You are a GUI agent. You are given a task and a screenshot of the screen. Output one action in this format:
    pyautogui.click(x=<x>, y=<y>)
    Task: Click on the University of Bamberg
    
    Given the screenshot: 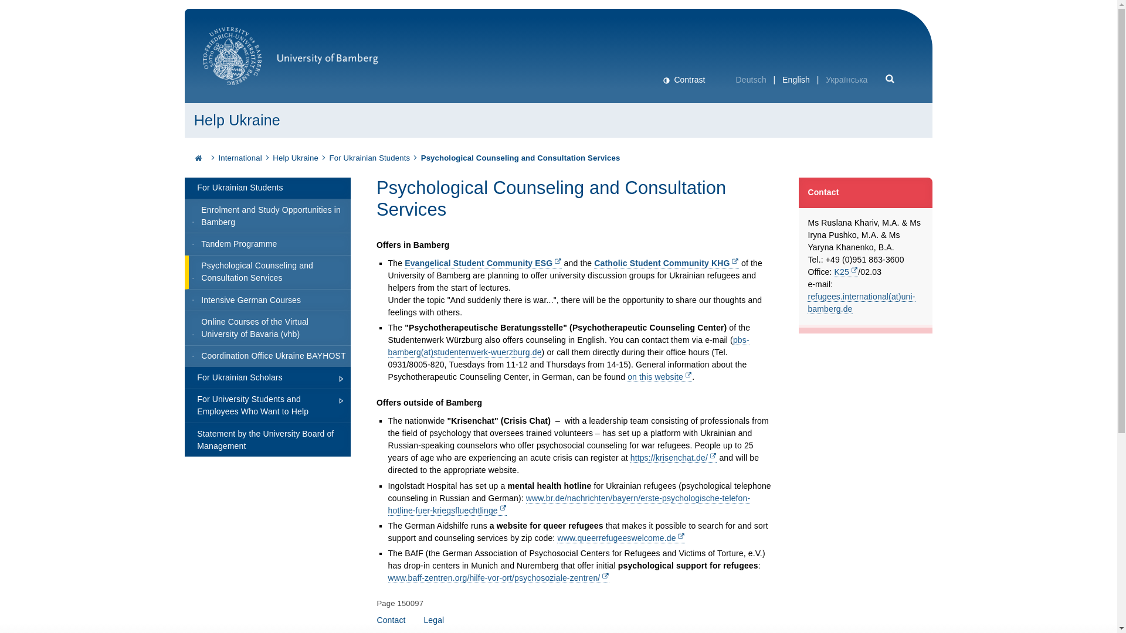 What is the action you would take?
    pyautogui.click(x=290, y=62)
    